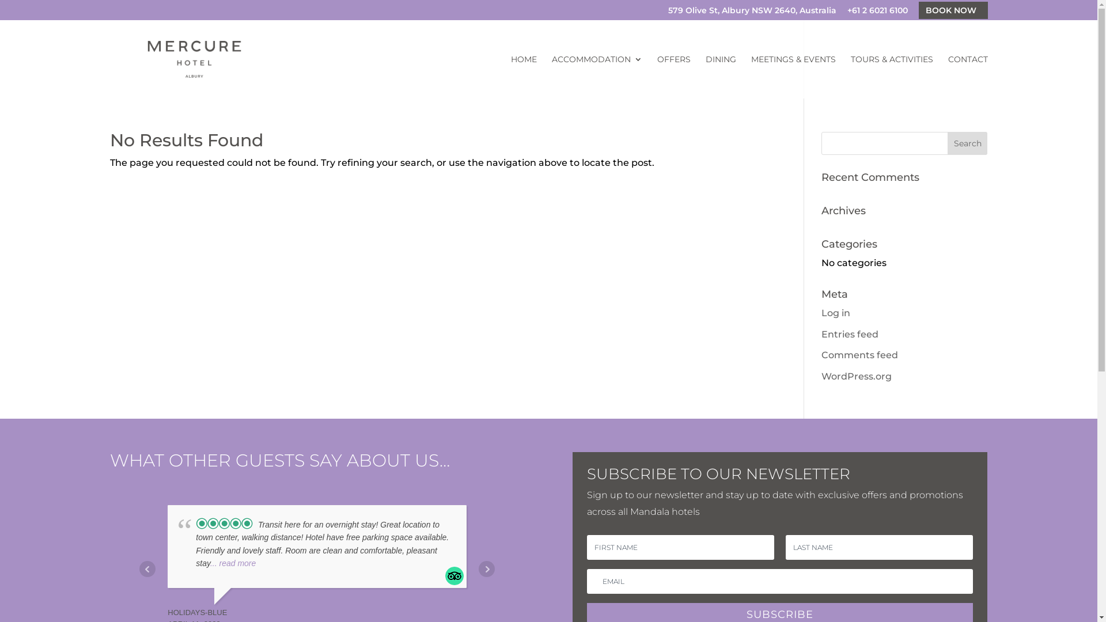 The height and width of the screenshot is (622, 1106). What do you see at coordinates (794, 77) in the screenshot?
I see `MEETINGS & EVENTS` at bounding box center [794, 77].